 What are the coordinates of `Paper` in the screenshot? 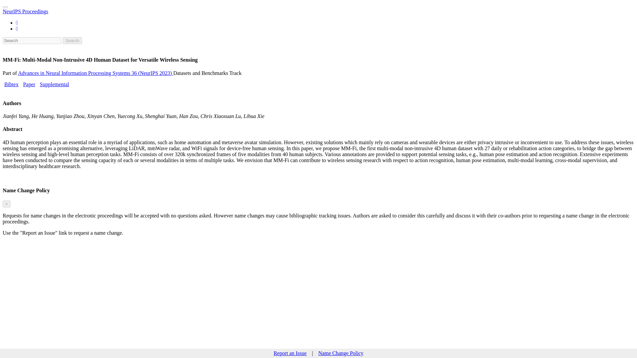 It's located at (29, 84).